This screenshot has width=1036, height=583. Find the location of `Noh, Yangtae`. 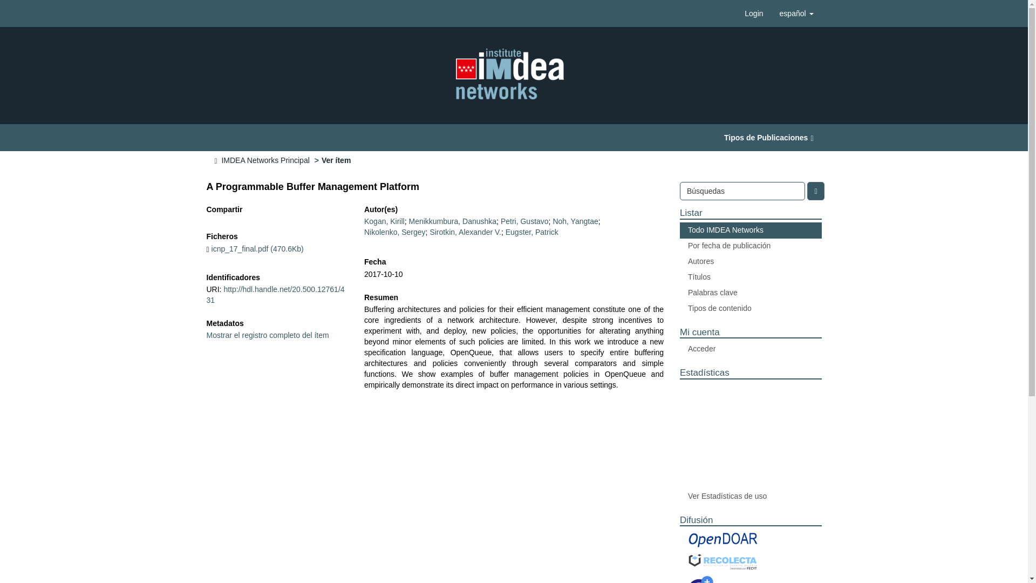

Noh, Yangtae is located at coordinates (575, 221).